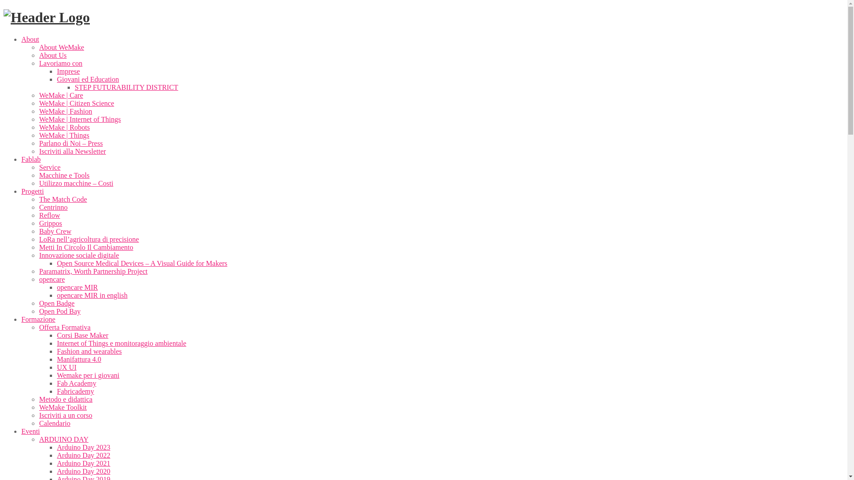 The image size is (854, 480). What do you see at coordinates (38, 319) in the screenshot?
I see `Formazione` at bounding box center [38, 319].